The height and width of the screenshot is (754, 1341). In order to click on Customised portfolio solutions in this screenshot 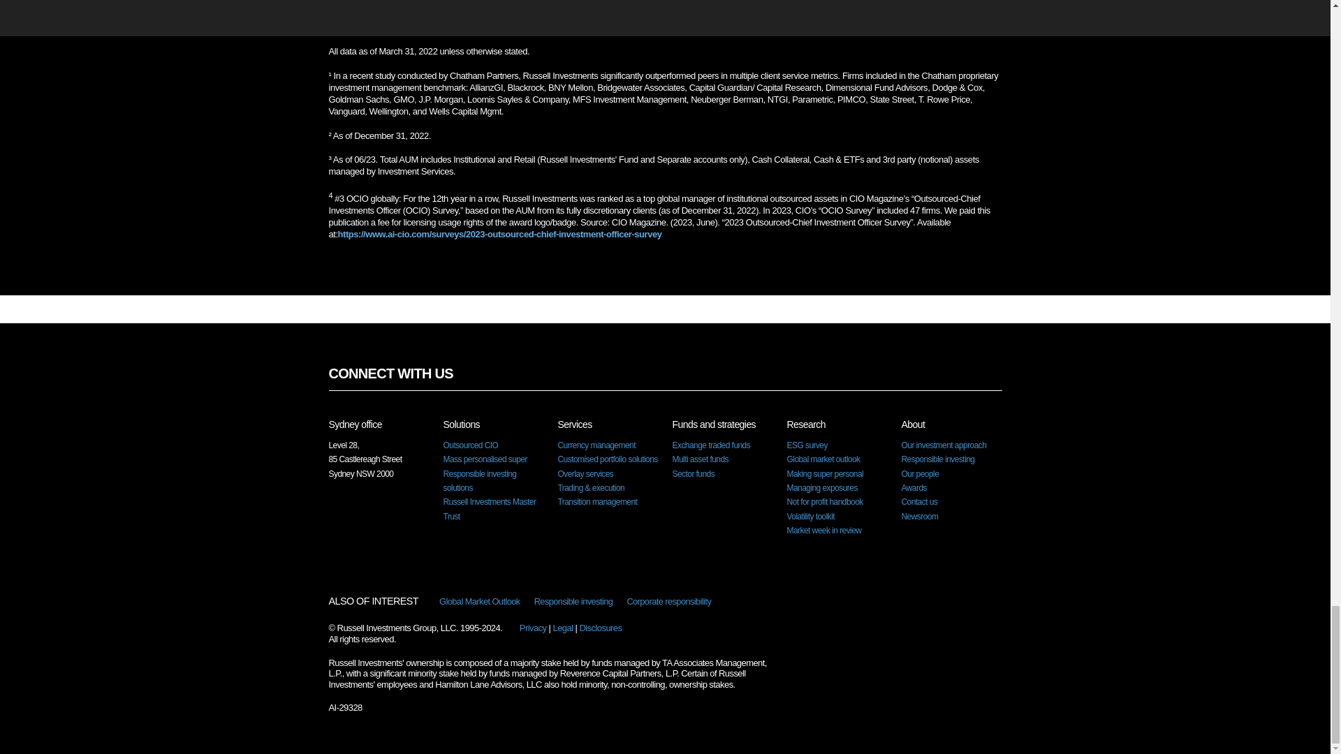, I will do `click(607, 459)`.